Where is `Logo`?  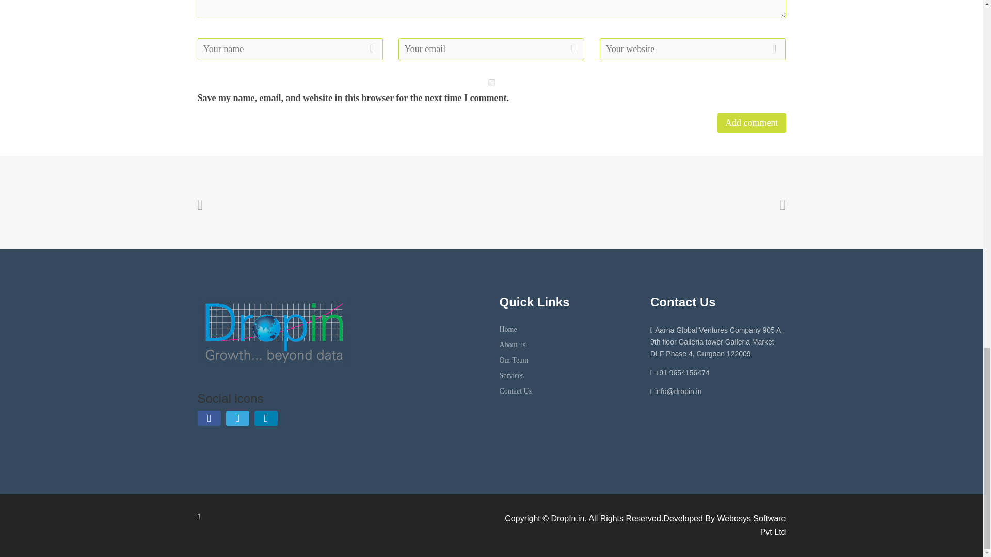 Logo is located at coordinates (275, 331).